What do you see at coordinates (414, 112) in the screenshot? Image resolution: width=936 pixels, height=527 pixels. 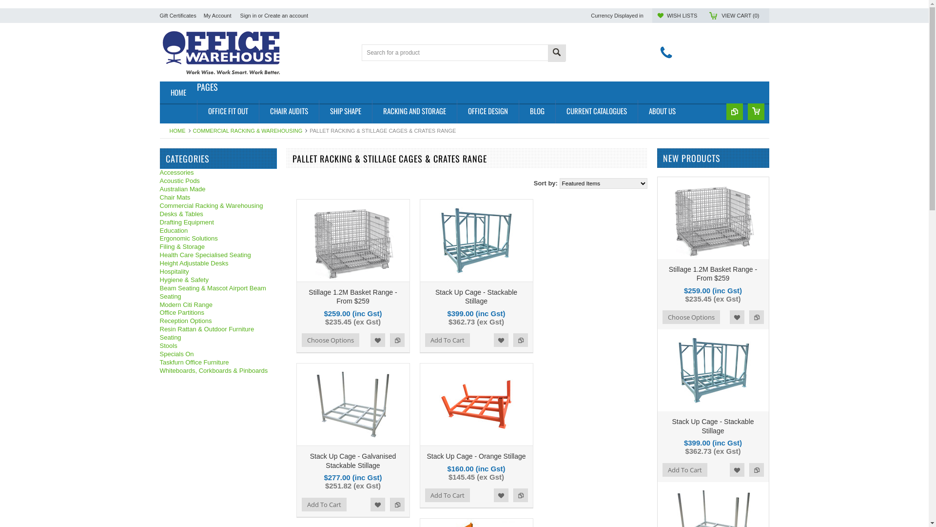 I see `RACKING AND STORAGE` at bounding box center [414, 112].